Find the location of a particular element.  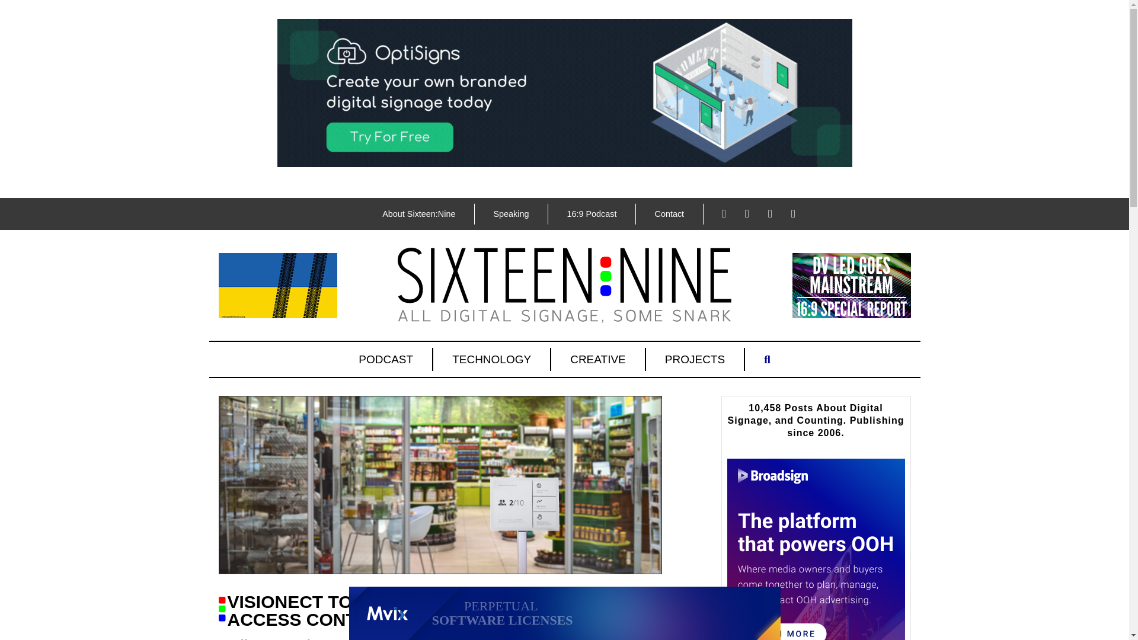

PODCAST is located at coordinates (386, 359).